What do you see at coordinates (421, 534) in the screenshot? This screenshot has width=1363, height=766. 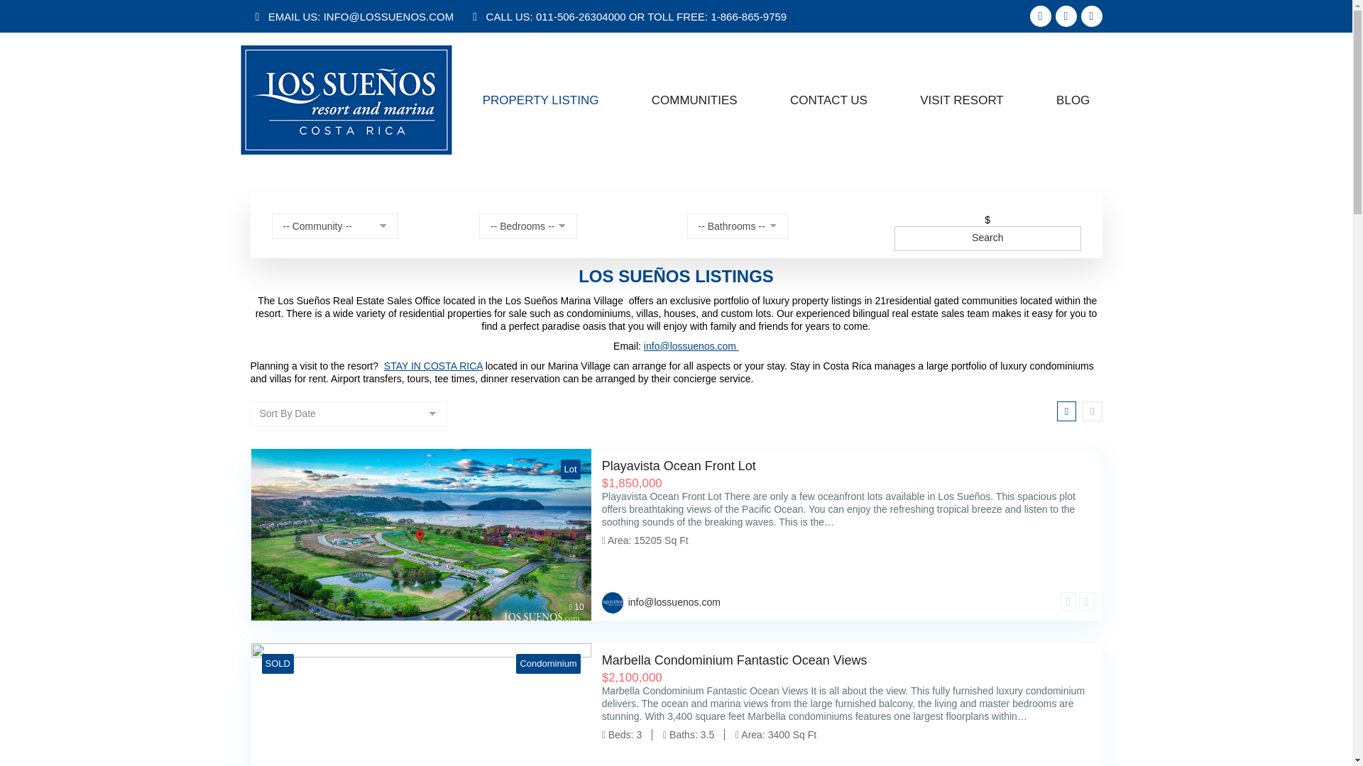 I see `Facebook page opens in new window` at bounding box center [421, 534].